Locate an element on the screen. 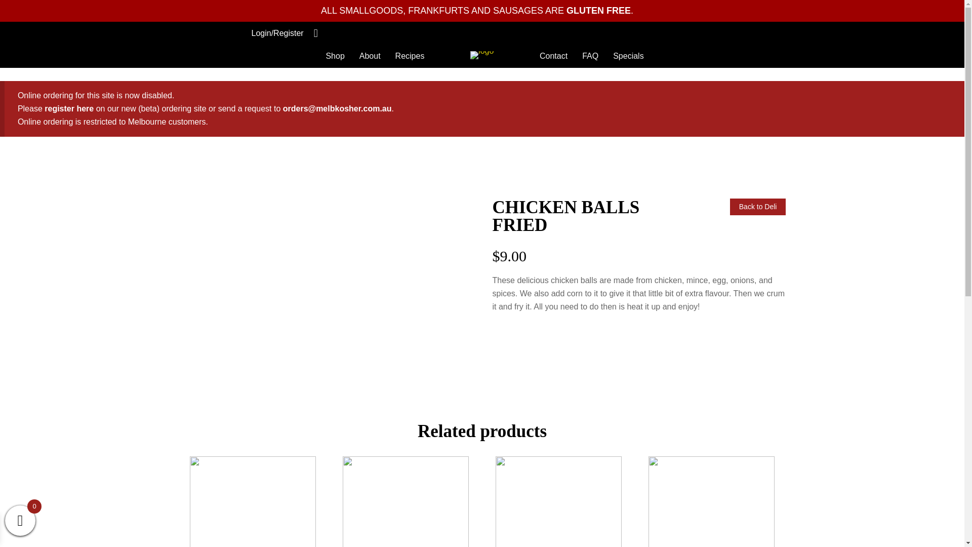 Image resolution: width=972 pixels, height=547 pixels. Recipes is located at coordinates (410, 56).